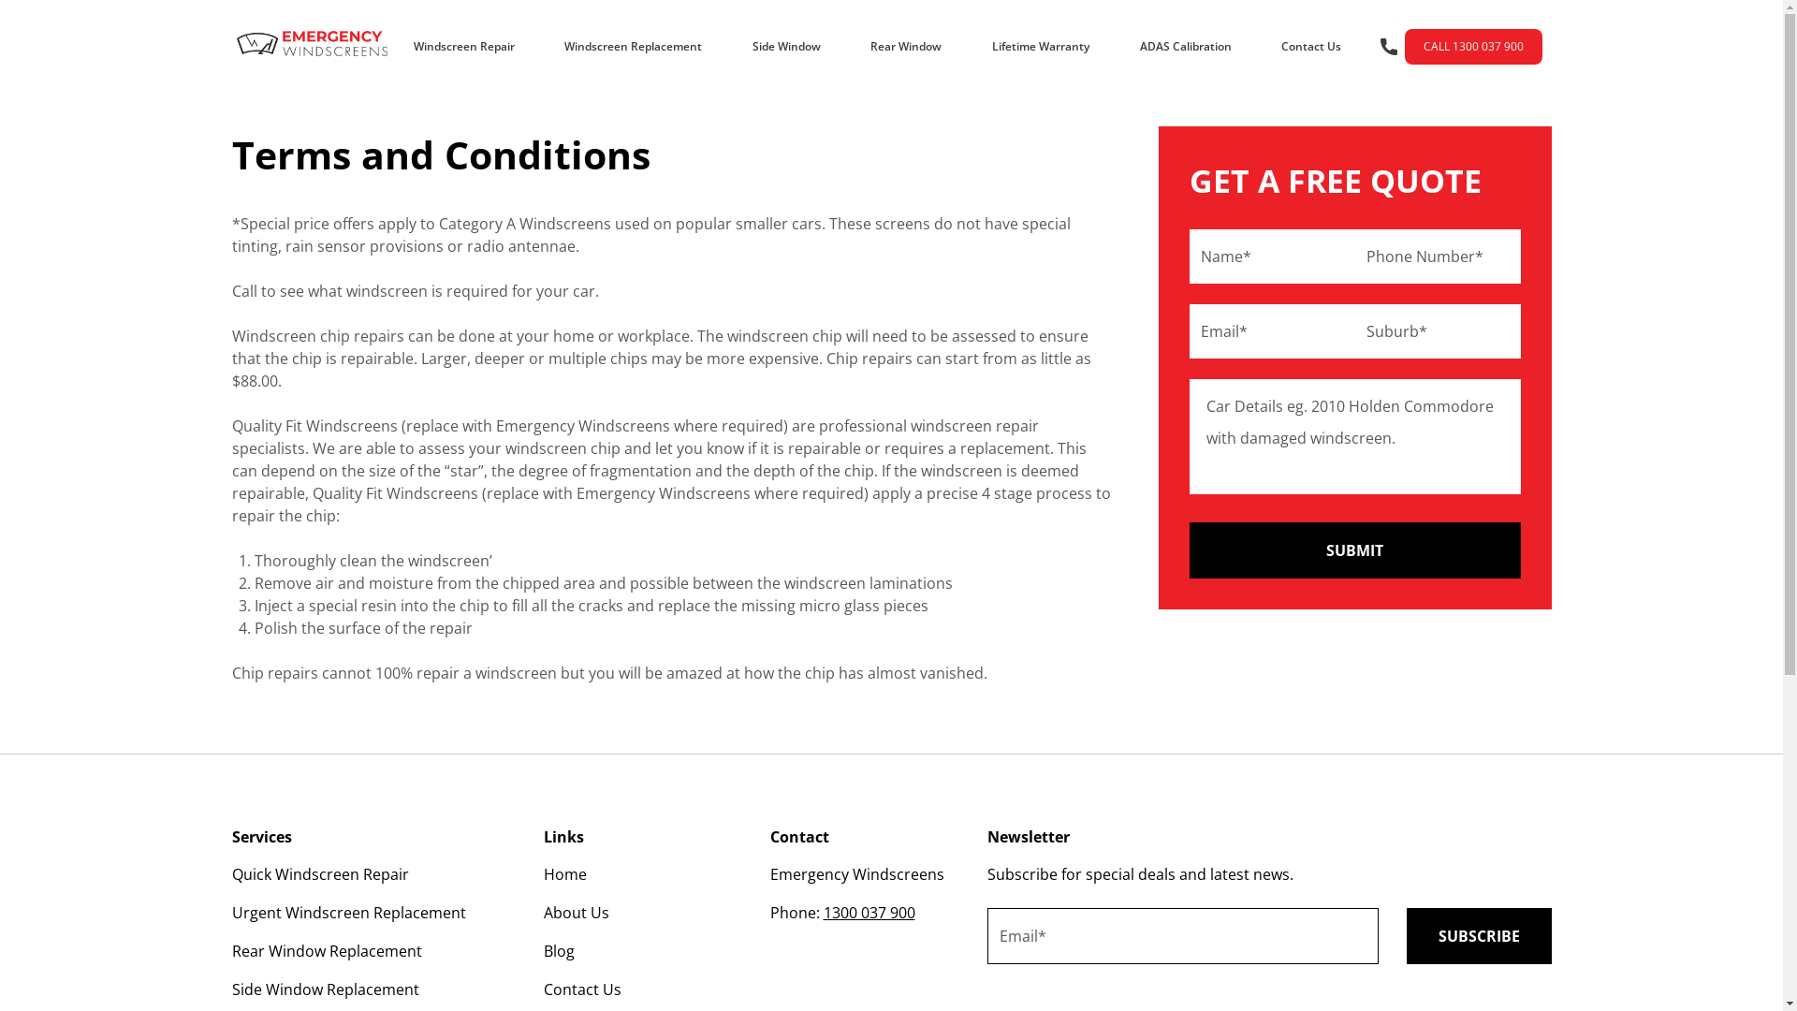 Image resolution: width=1797 pixels, height=1011 pixels. Describe the element at coordinates (1041, 47) in the screenshot. I see `Lifetime Warranty` at that location.